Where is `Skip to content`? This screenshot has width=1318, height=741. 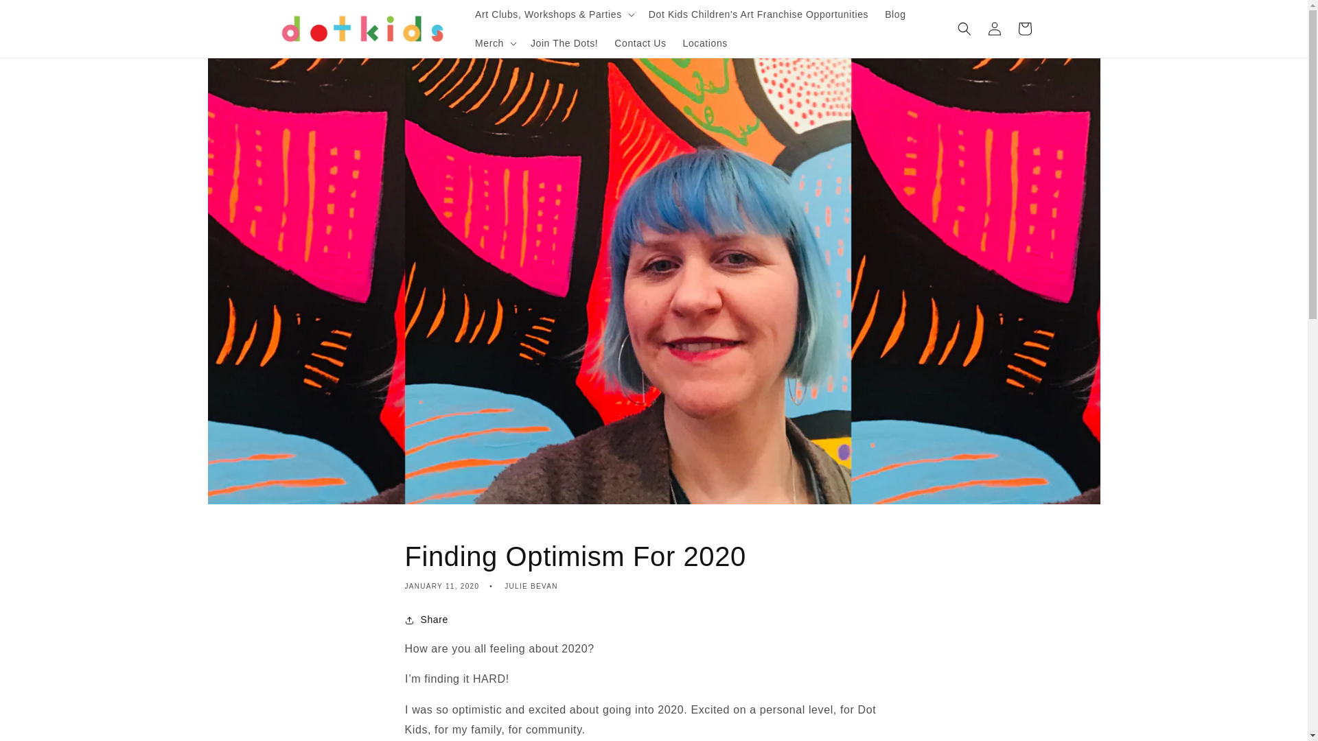
Skip to content is located at coordinates (41, 16).